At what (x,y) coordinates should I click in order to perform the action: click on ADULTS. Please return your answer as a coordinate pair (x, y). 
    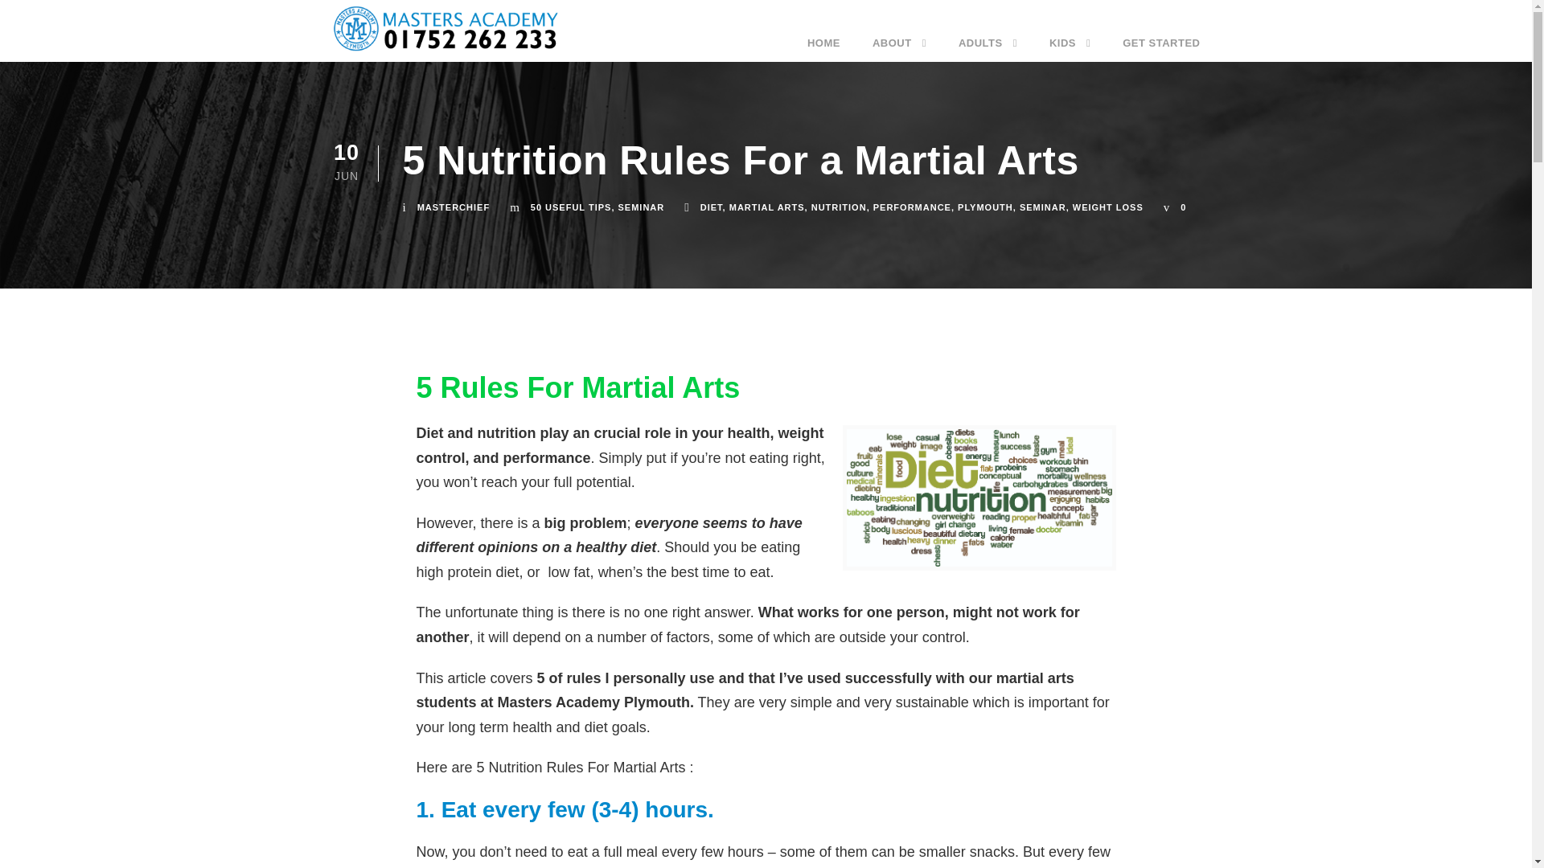
    Looking at the image, I should click on (988, 45).